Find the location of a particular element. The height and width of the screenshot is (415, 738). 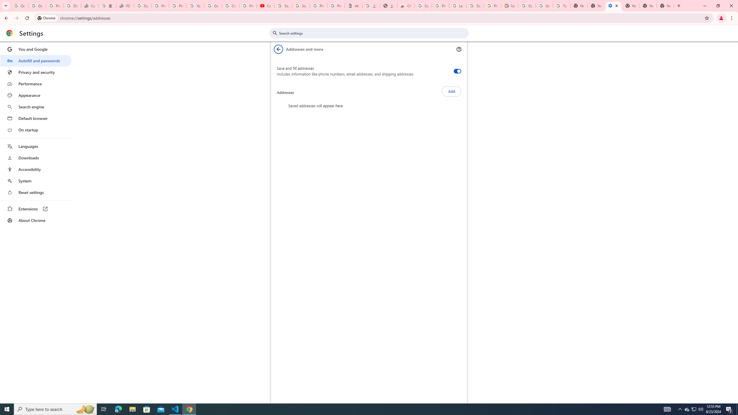

Sign in - Google Accounts is located at coordinates (143, 6).